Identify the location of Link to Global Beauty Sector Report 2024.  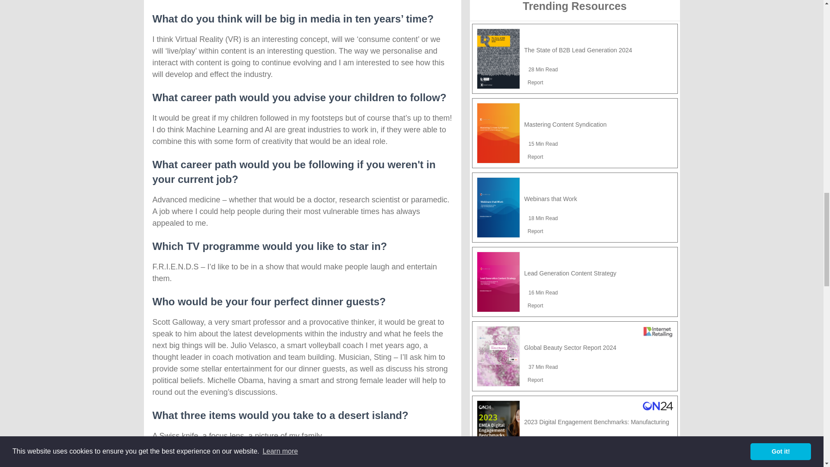
(498, 356).